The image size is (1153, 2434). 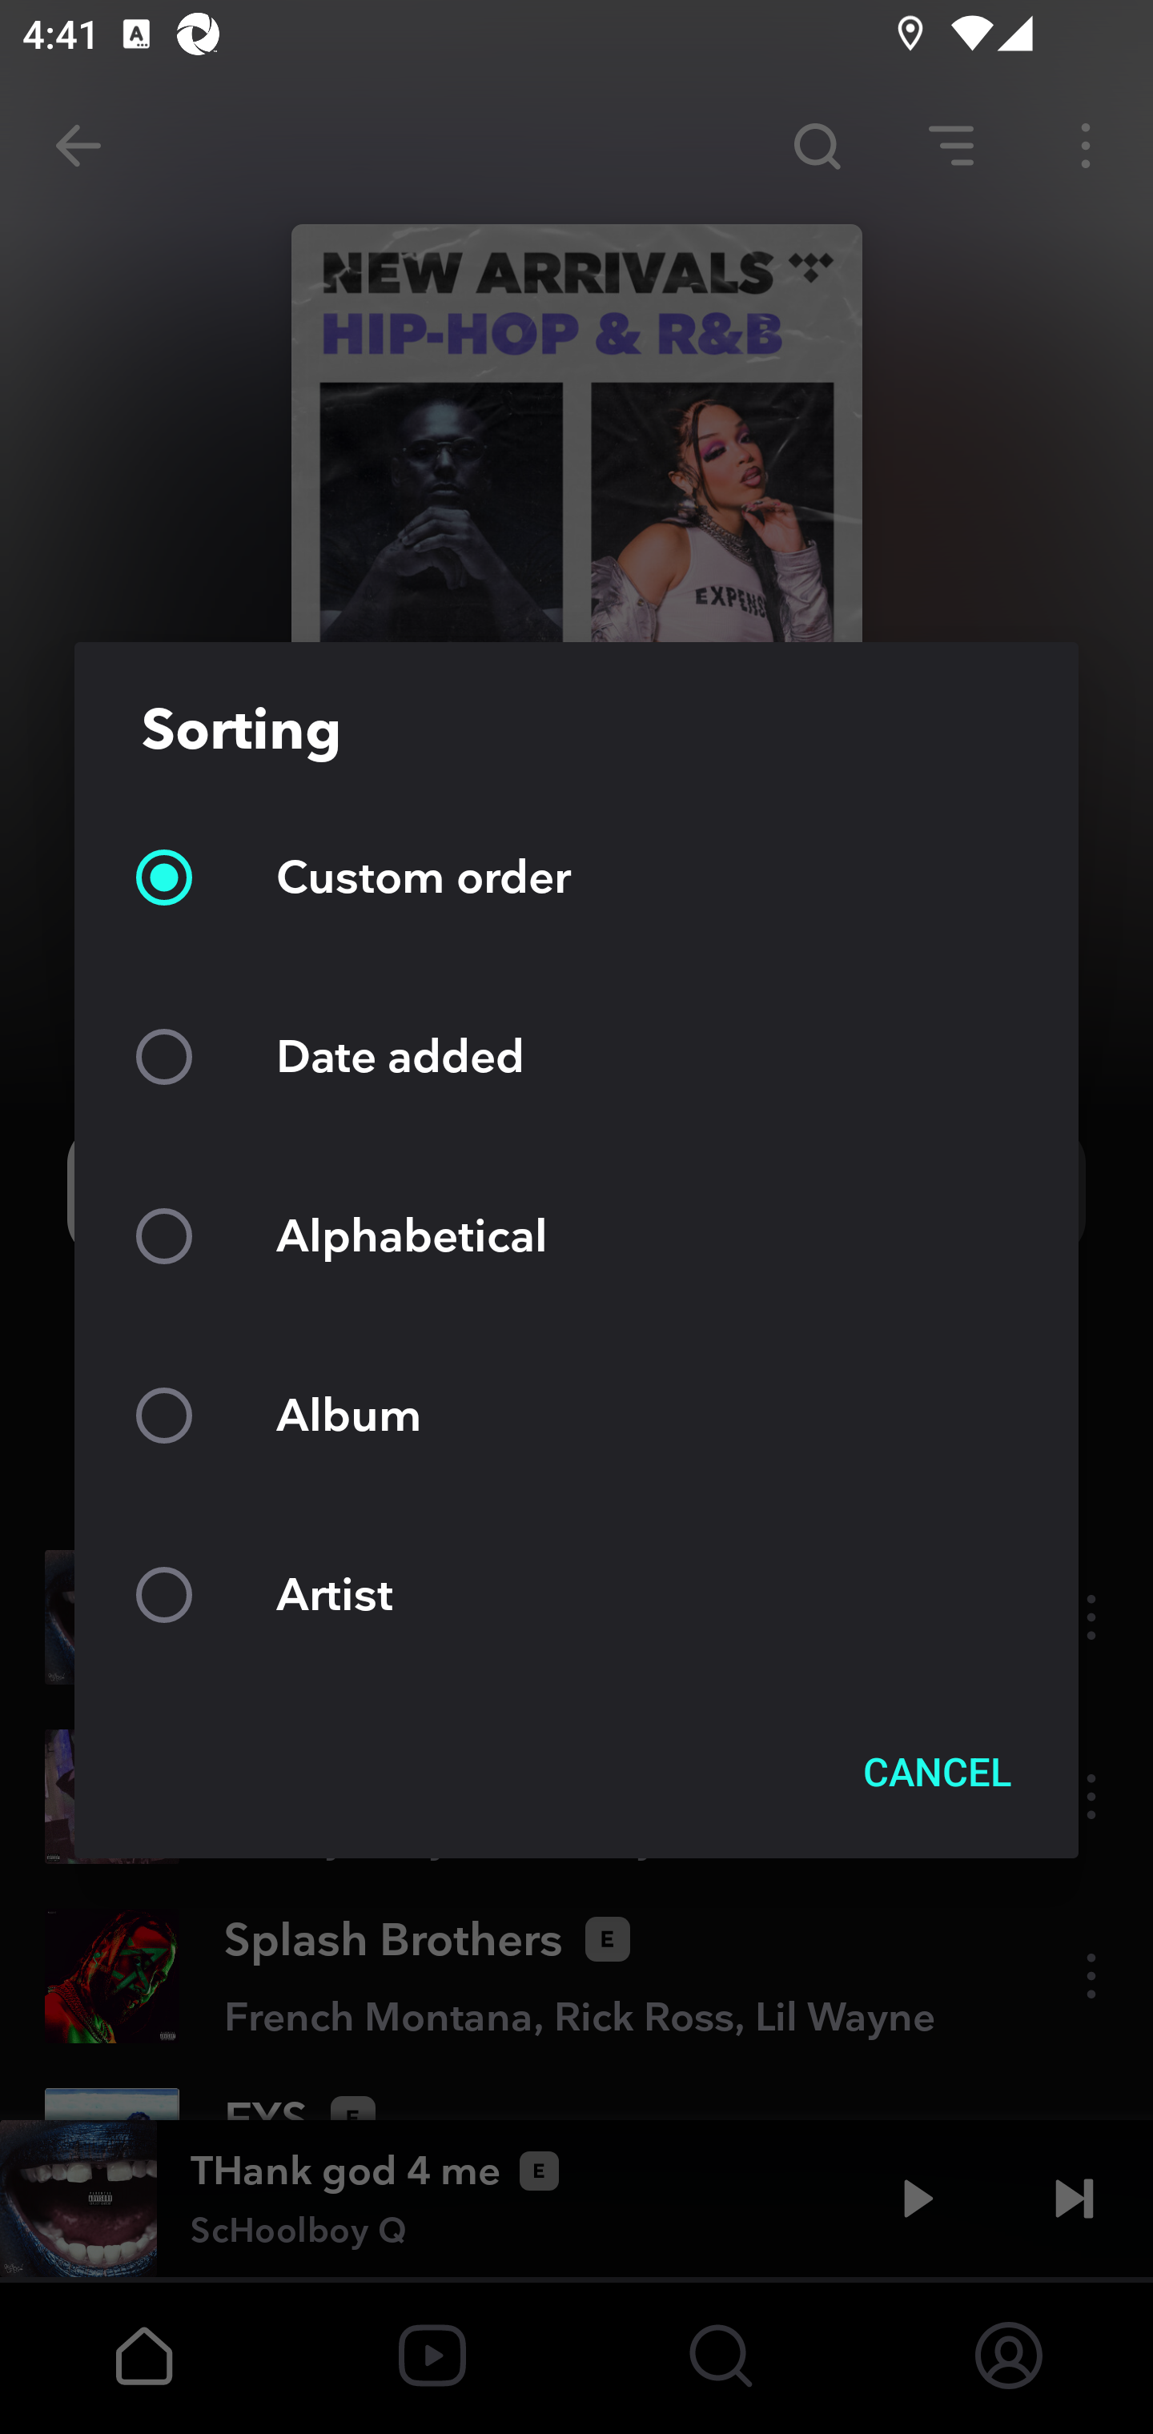 I want to click on Date added, so click(x=576, y=1055).